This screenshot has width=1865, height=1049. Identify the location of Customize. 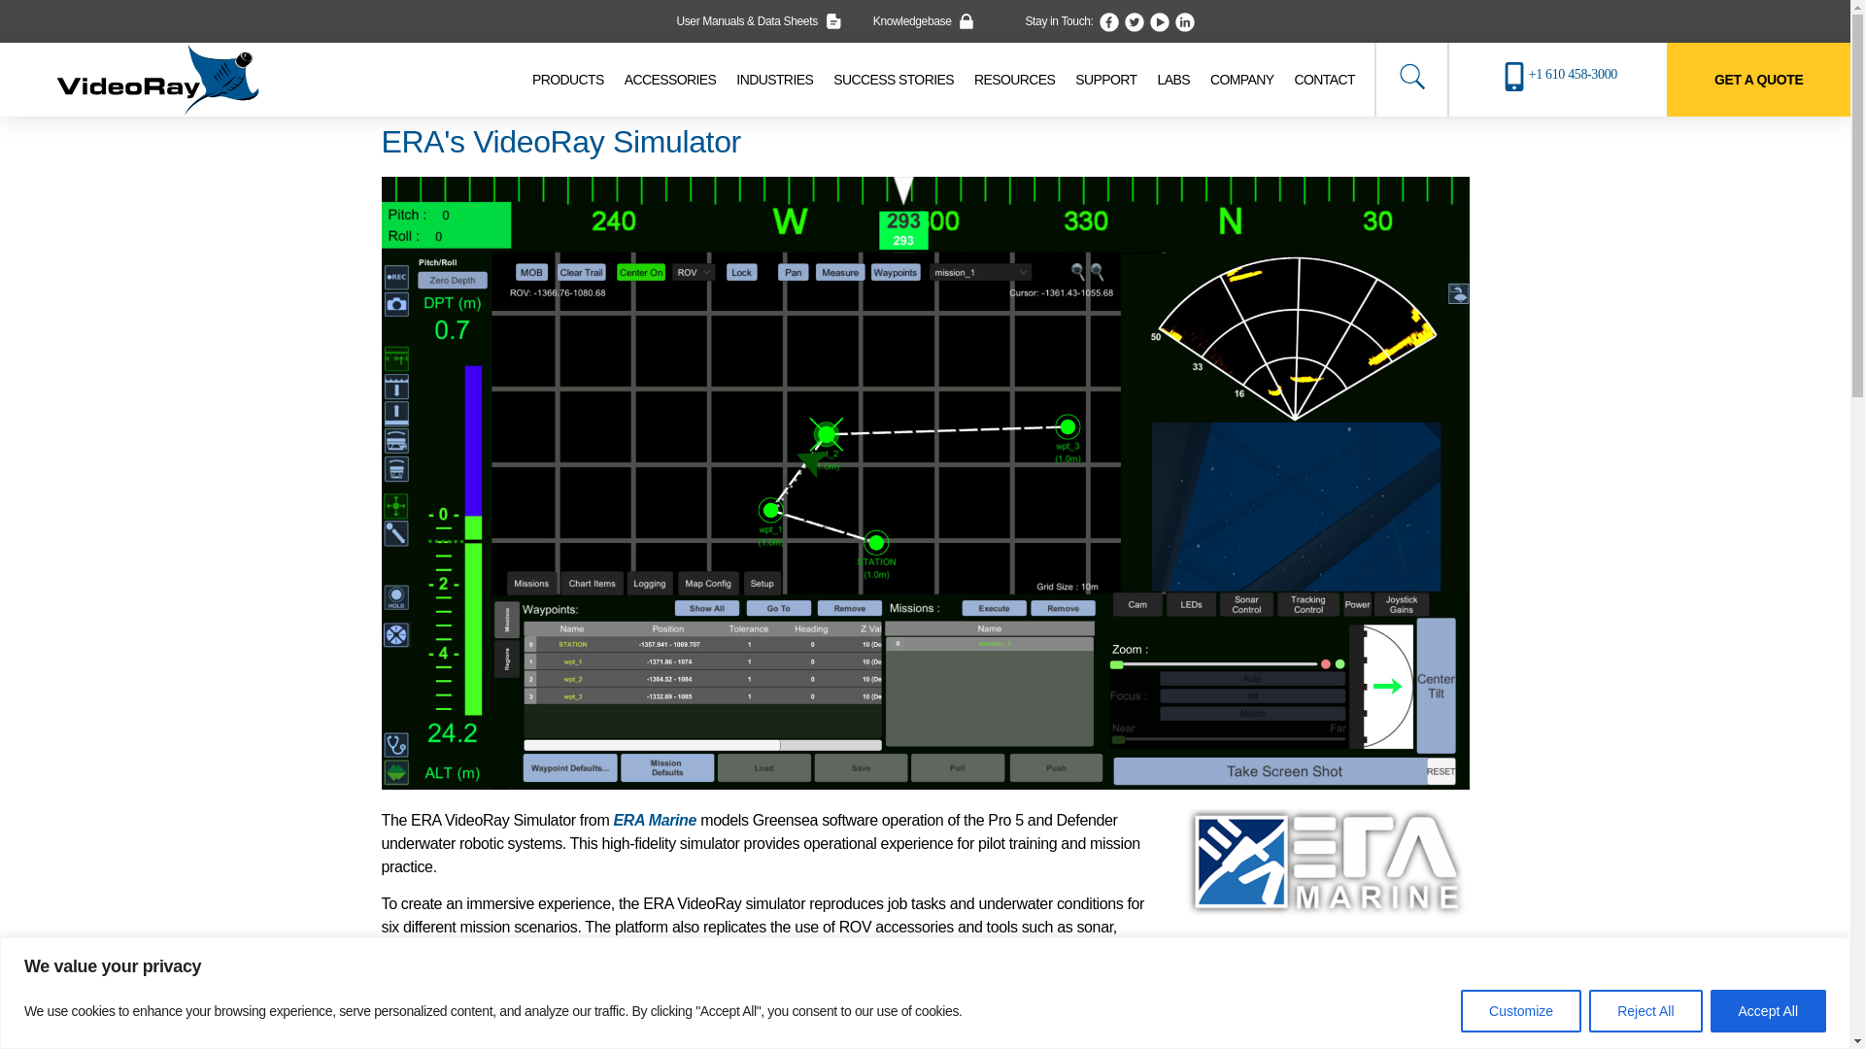
(1521, 1010).